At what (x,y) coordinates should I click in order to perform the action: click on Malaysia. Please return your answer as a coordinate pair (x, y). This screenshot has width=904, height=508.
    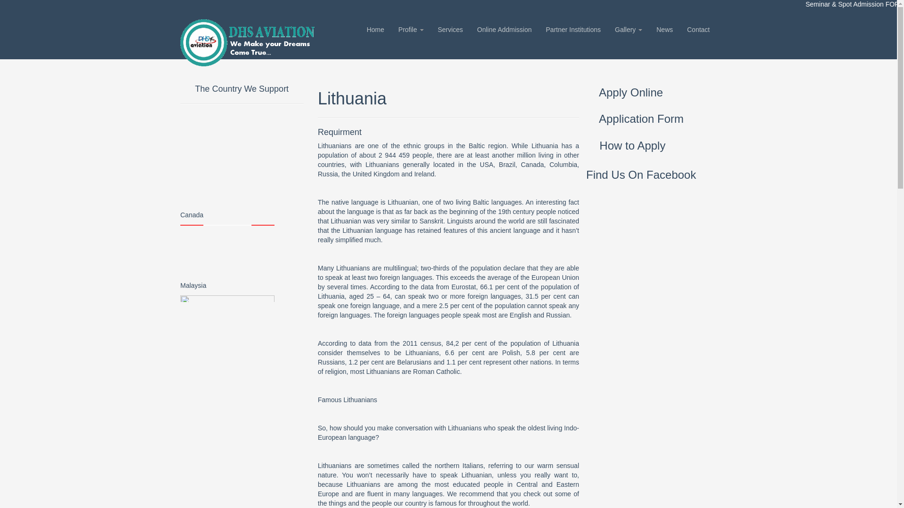
    Looking at the image, I should click on (242, 389).